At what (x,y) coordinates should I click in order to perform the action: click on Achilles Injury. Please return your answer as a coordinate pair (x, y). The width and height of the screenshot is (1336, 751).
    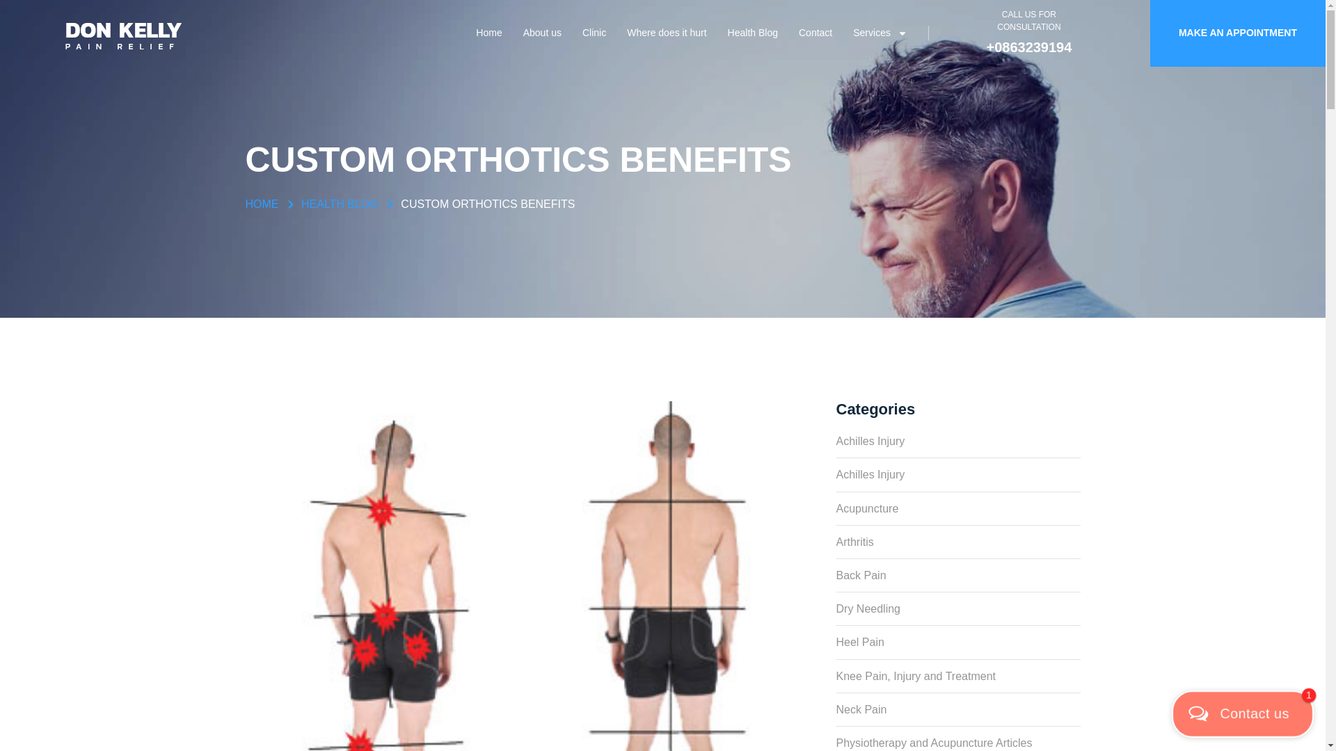
    Looking at the image, I should click on (958, 441).